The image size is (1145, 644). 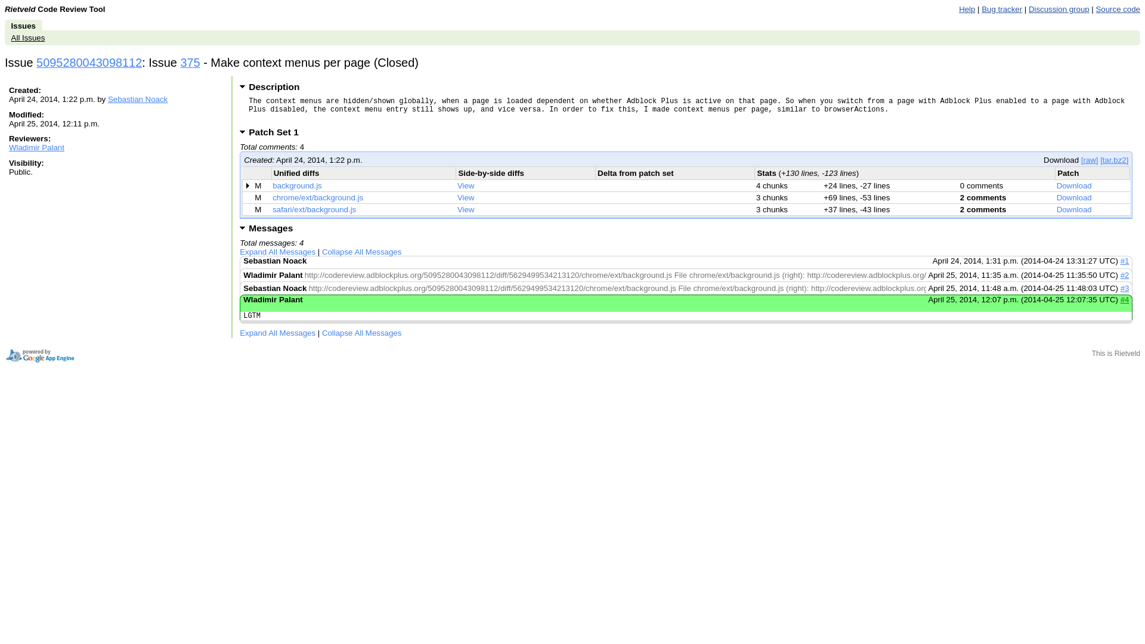 I want to click on Messages, so click(x=266, y=228).